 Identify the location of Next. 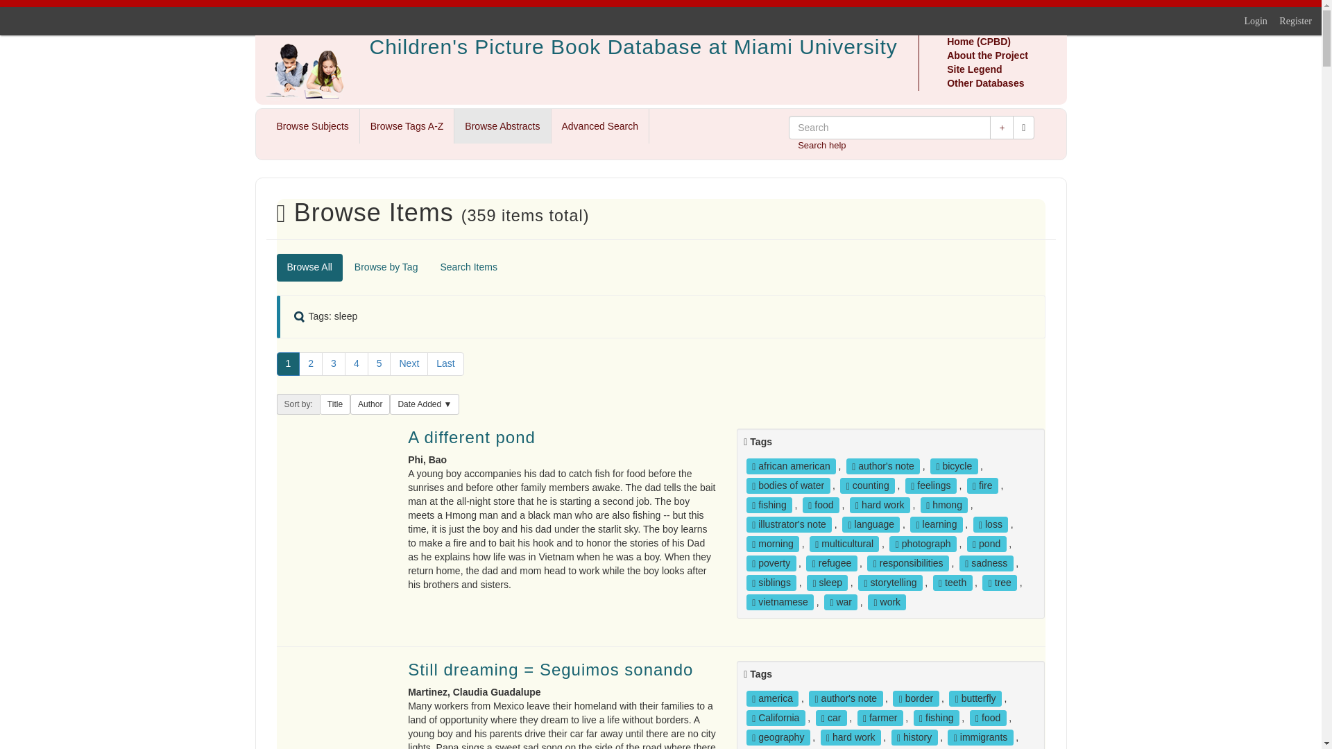
(409, 363).